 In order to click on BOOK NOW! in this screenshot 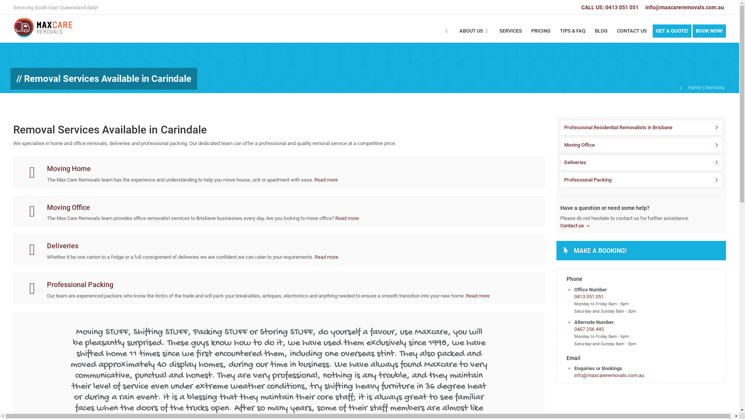, I will do `click(709, 31)`.